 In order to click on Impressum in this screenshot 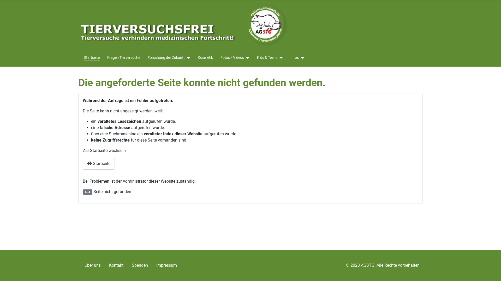, I will do `click(166, 265)`.